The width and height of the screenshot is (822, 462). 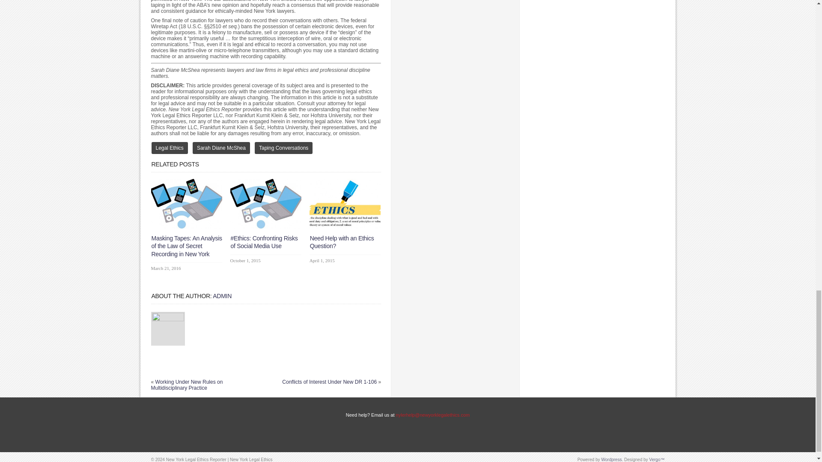 What do you see at coordinates (345, 227) in the screenshot?
I see `Need Help with an Ethics Question?` at bounding box center [345, 227].